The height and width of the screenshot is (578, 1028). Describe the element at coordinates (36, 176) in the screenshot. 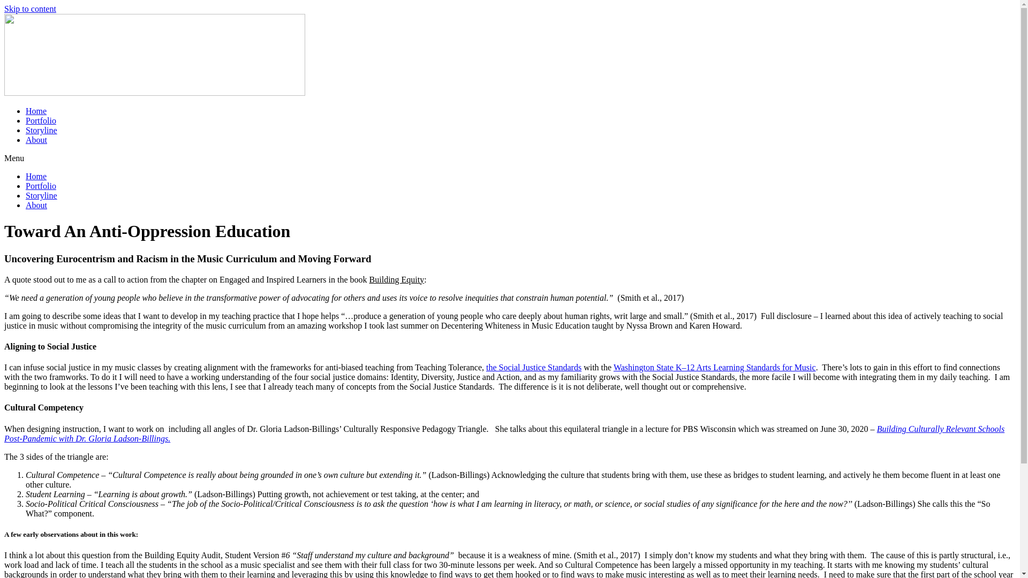

I see `Home` at that location.